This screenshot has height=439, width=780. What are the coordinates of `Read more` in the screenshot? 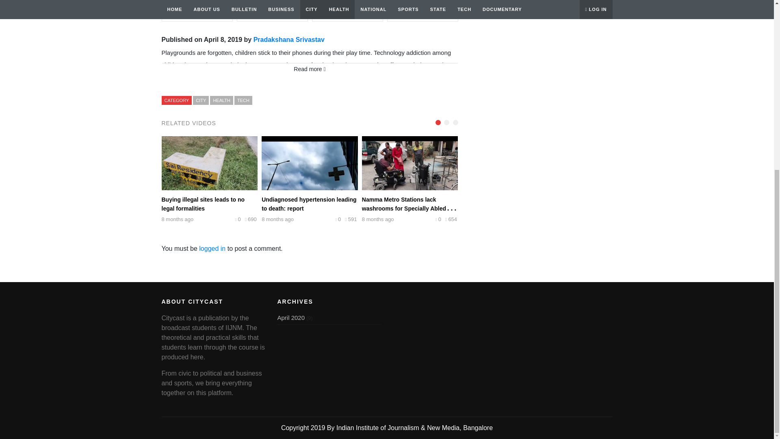 It's located at (310, 69).